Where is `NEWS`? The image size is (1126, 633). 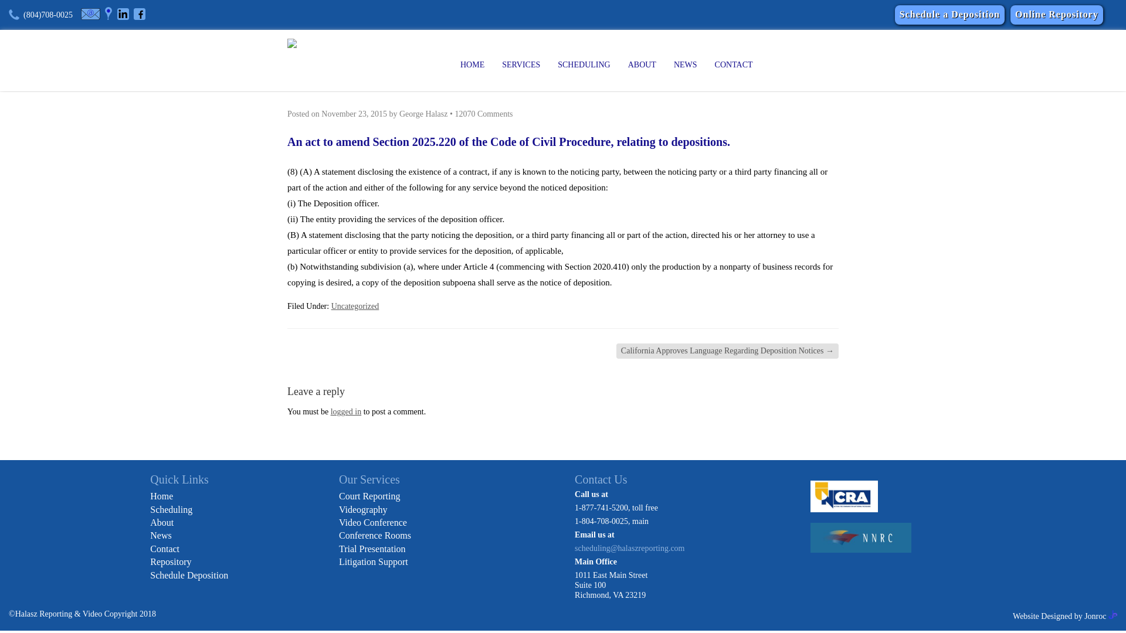
NEWS is located at coordinates (685, 65).